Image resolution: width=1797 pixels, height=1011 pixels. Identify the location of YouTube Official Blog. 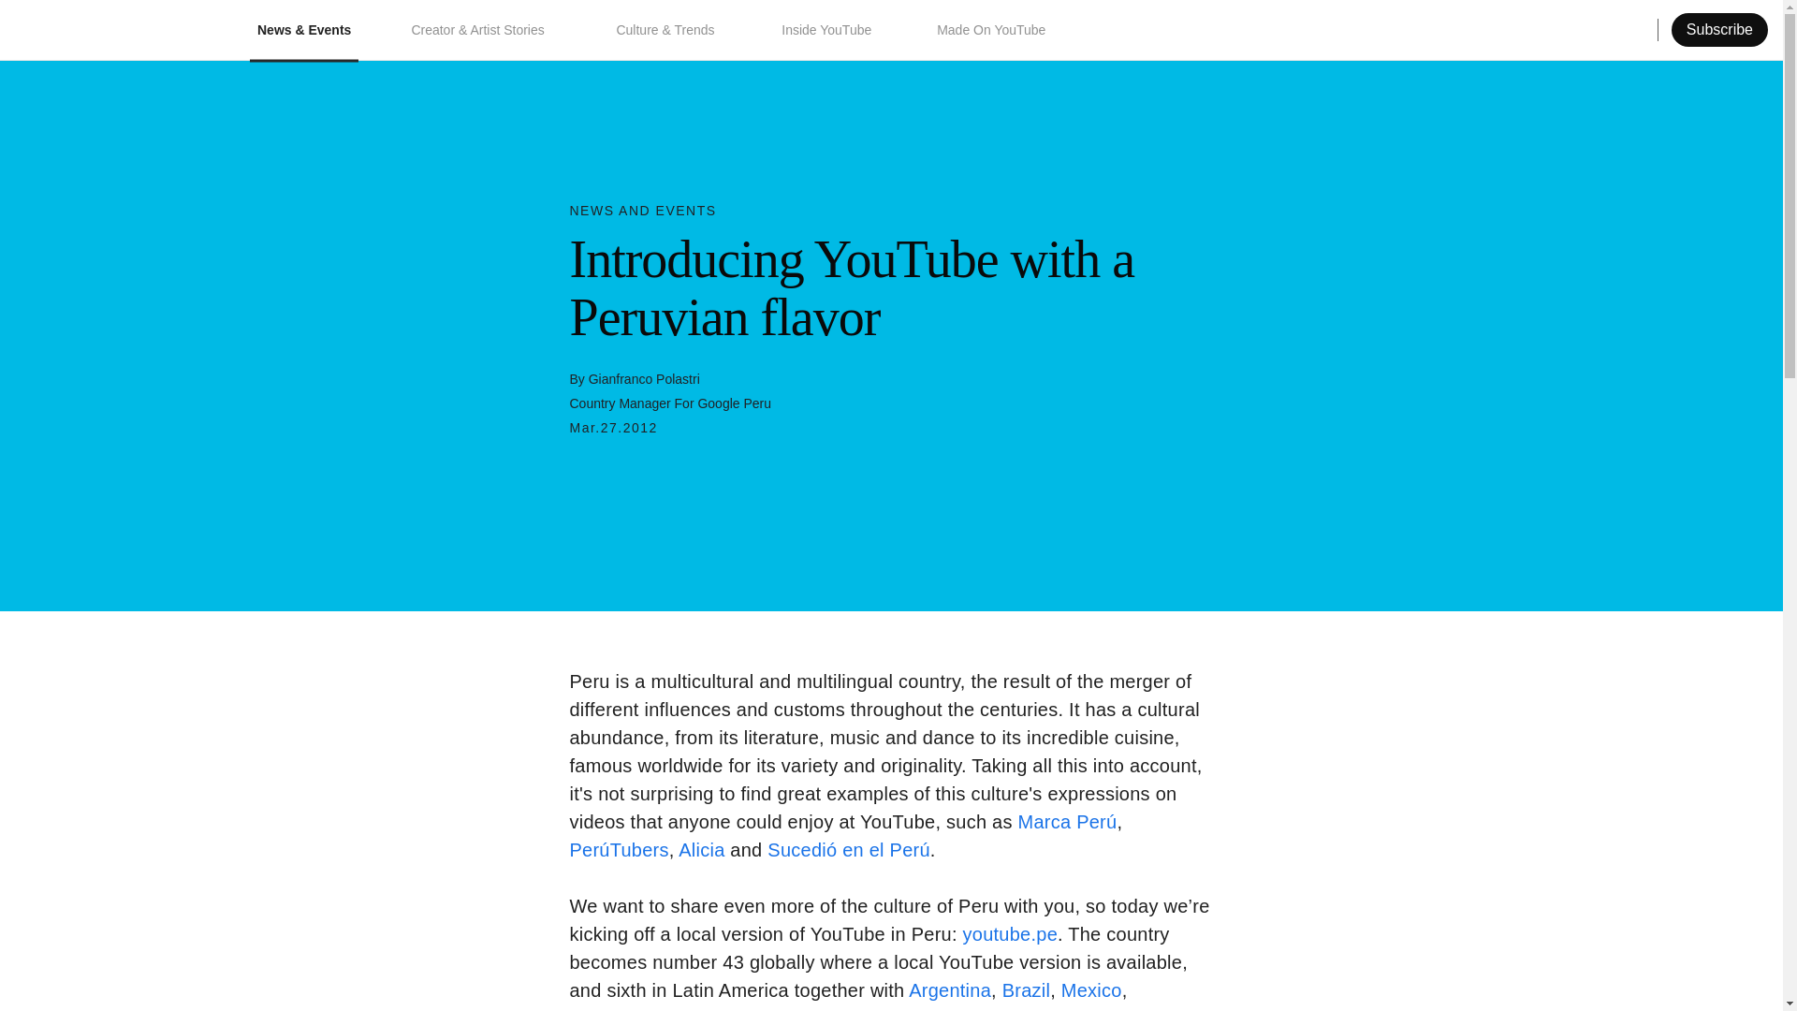
(110, 30).